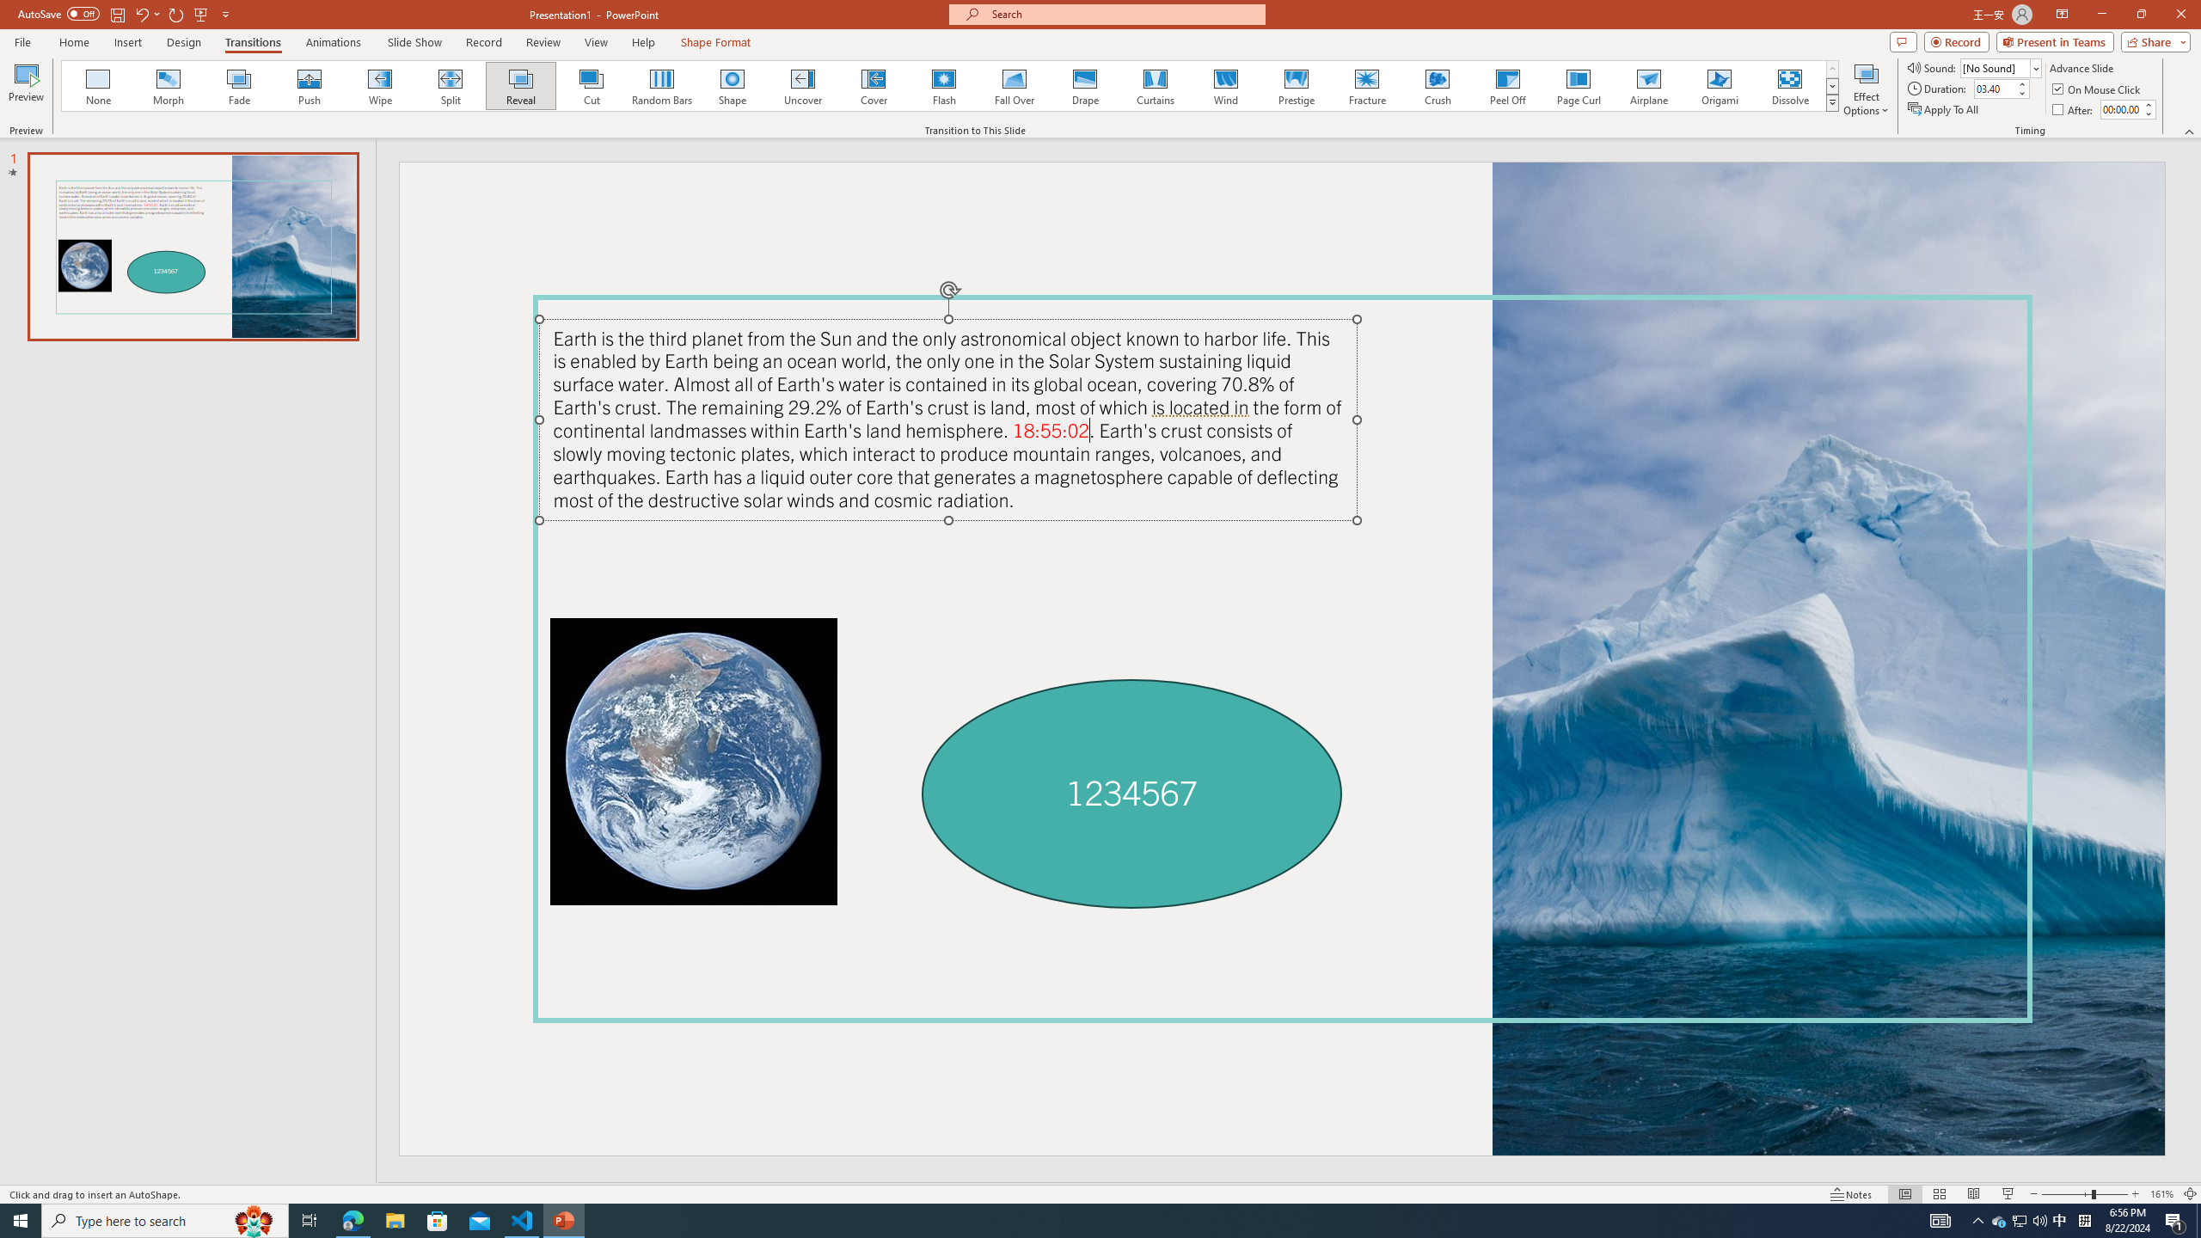 The width and height of the screenshot is (2201, 1238). Describe the element at coordinates (1994, 88) in the screenshot. I see `Duration` at that location.